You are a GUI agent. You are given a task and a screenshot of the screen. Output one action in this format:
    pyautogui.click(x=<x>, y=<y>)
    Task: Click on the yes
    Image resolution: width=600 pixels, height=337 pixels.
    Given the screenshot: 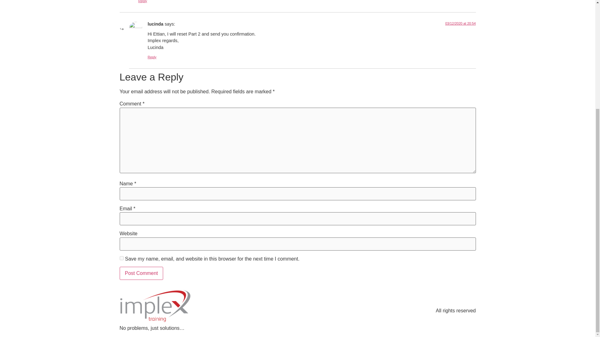 What is the action you would take?
    pyautogui.click(x=121, y=258)
    